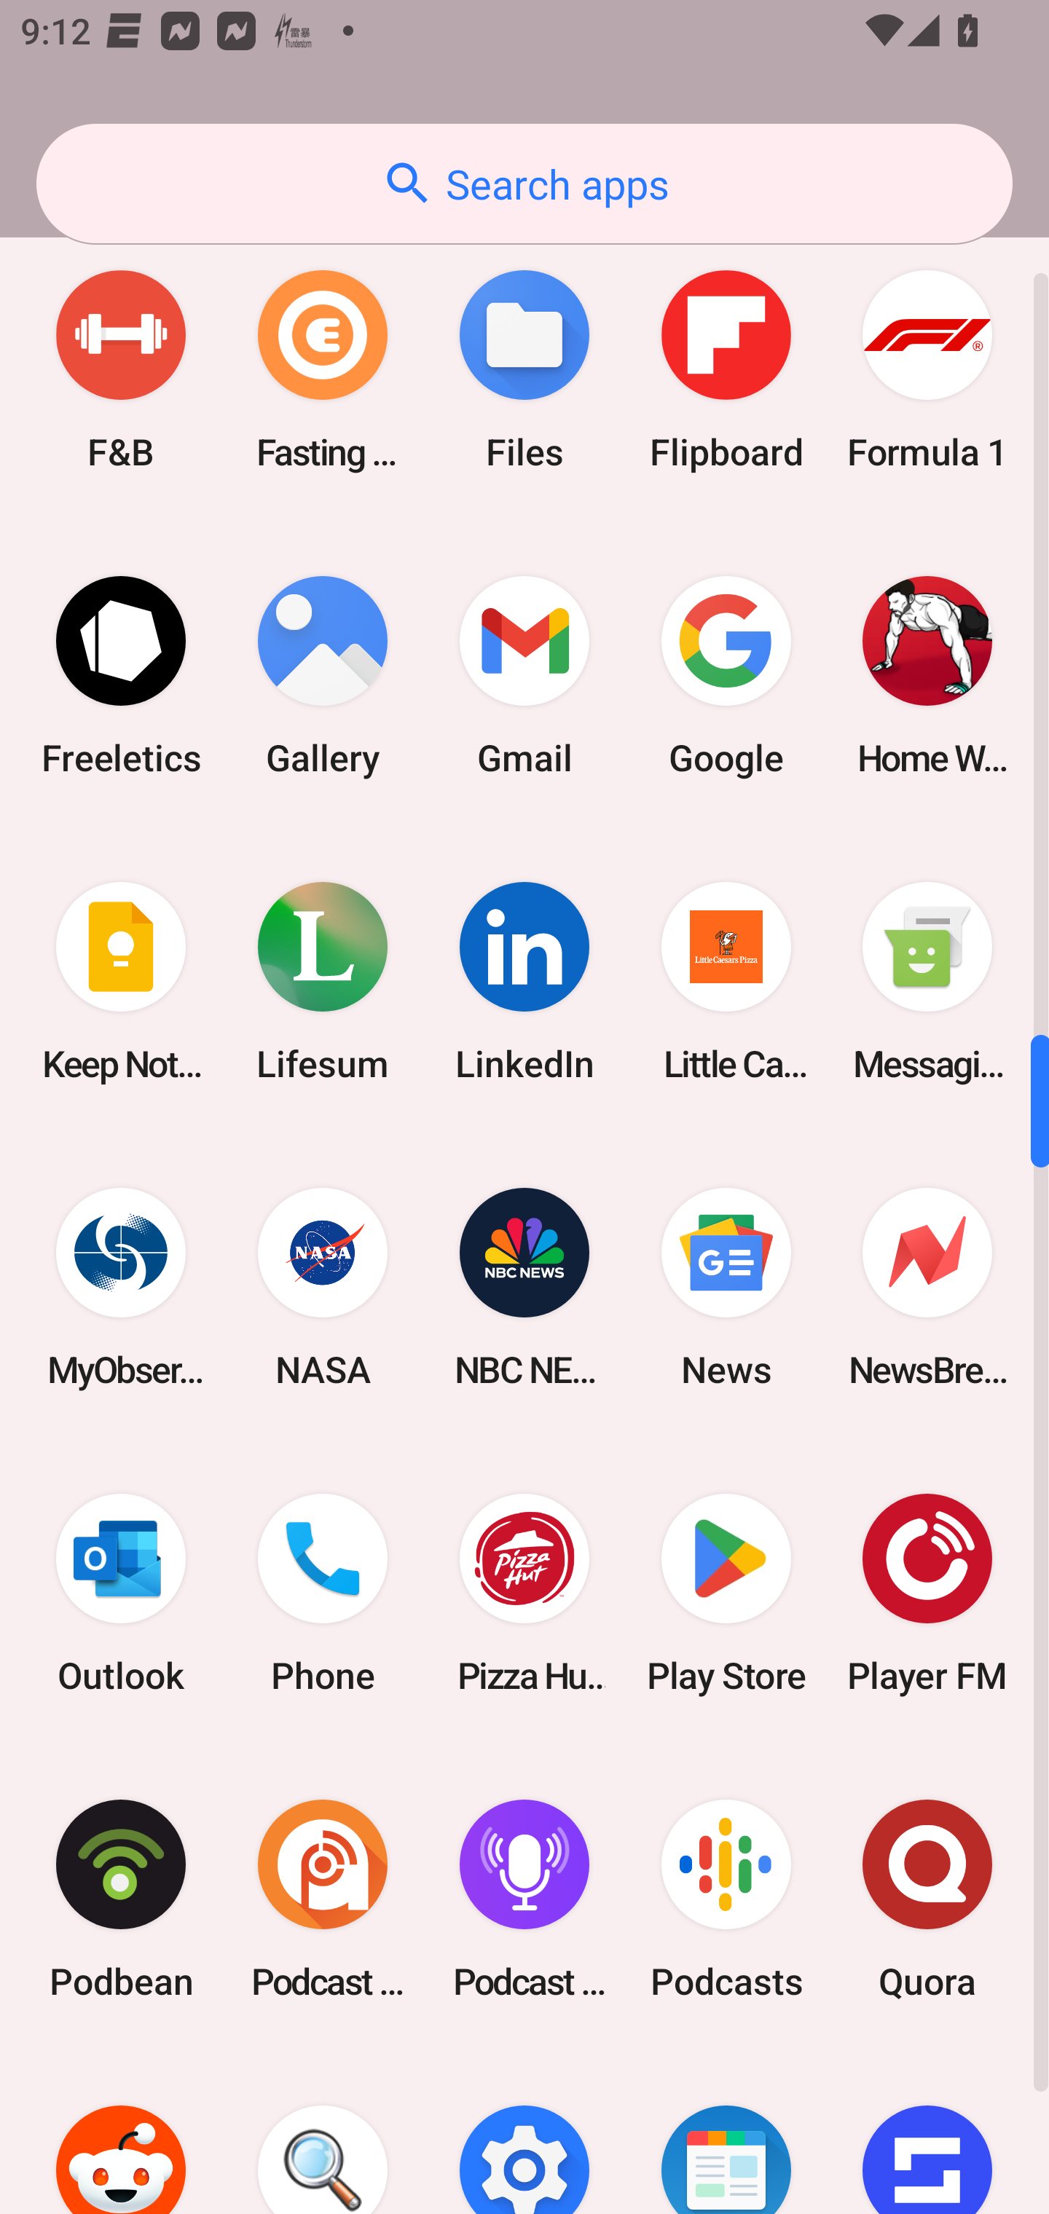  Describe the element at coordinates (524, 1593) in the screenshot. I see `Pizza Hut HK & Macau` at that location.